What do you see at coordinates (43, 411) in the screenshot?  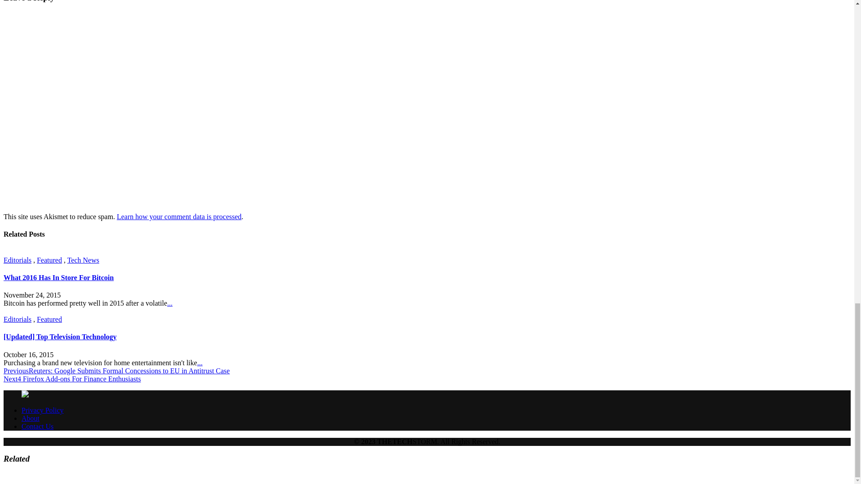 I see `Privacy Policy` at bounding box center [43, 411].